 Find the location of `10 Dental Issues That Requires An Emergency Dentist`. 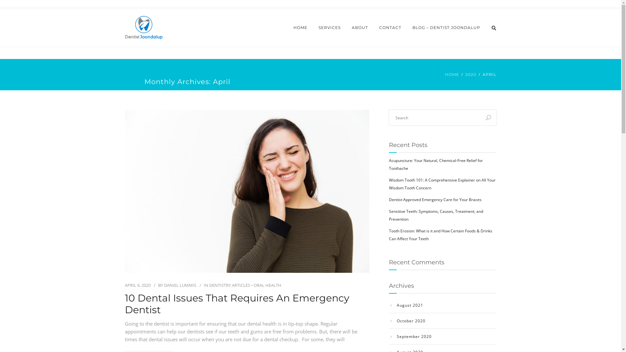

10 Dental Issues That Requires An Emergency Dentist is located at coordinates (247, 304).